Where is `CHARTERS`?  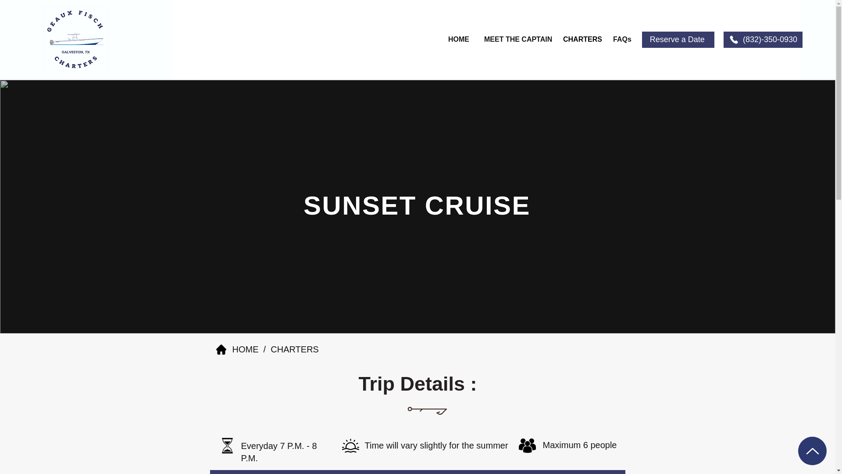 CHARTERS is located at coordinates (582, 39).